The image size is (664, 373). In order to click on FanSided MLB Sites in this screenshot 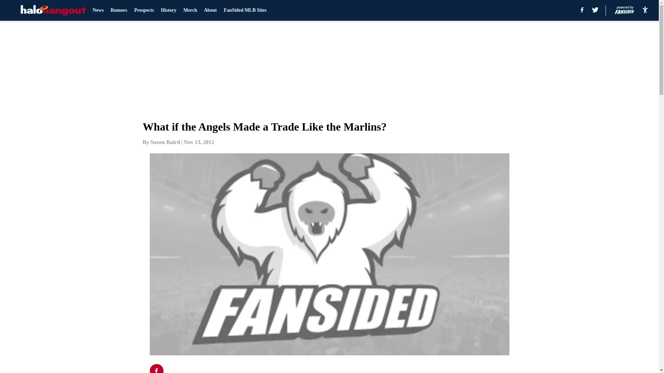, I will do `click(245, 10)`.